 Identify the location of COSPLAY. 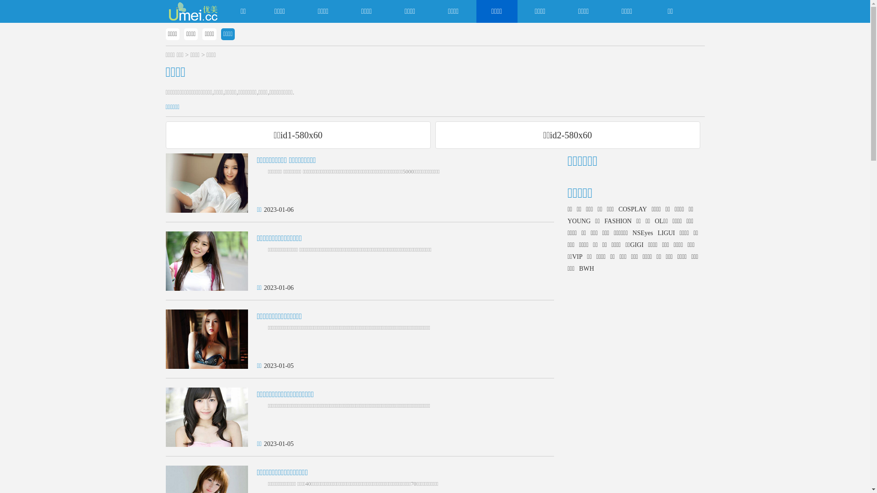
(635, 210).